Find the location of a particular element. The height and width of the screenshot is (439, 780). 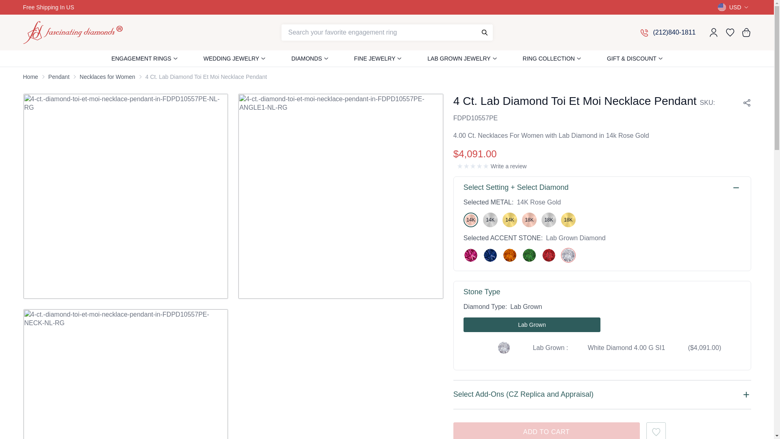

ENGAGEMENT RINGS is located at coordinates (141, 59).